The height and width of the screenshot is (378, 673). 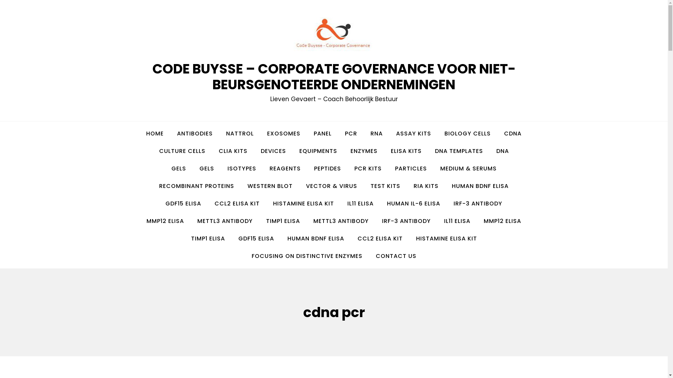 What do you see at coordinates (426, 186) in the screenshot?
I see `RIA KITS` at bounding box center [426, 186].